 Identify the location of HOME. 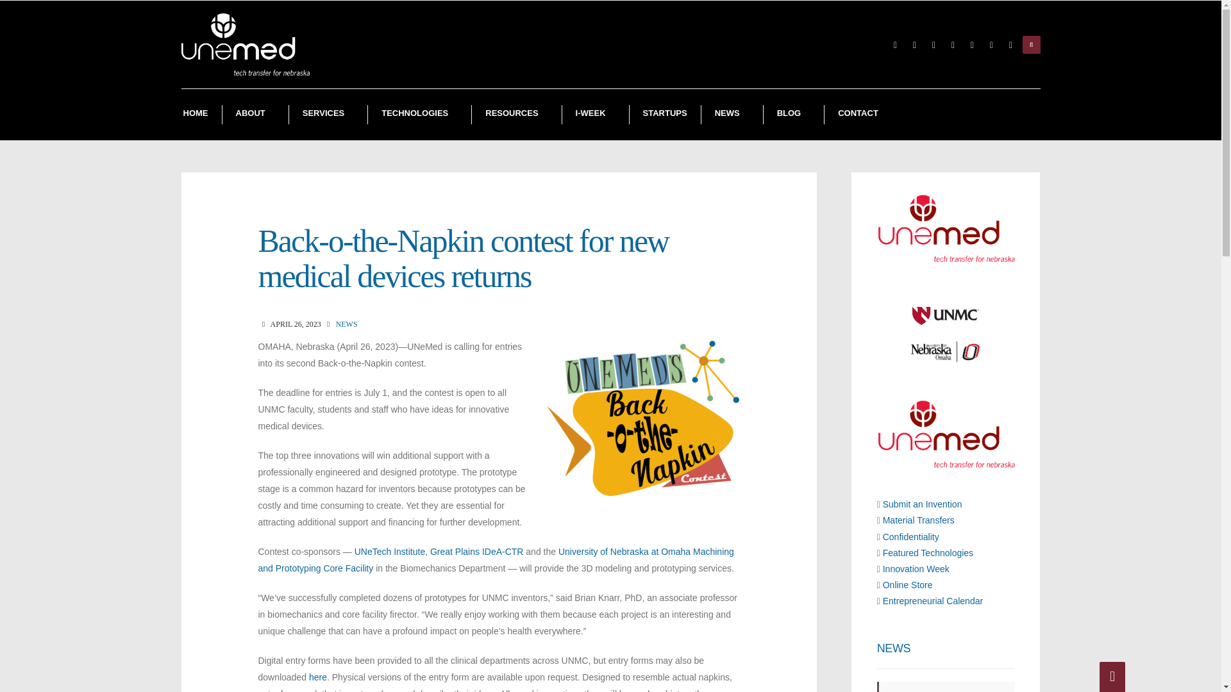
(195, 115).